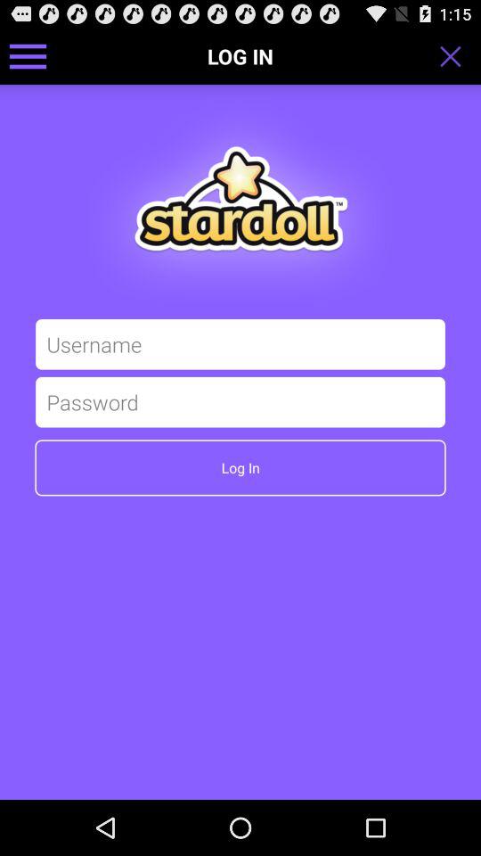  What do you see at coordinates (456, 55) in the screenshot?
I see `choose app next to the log in` at bounding box center [456, 55].